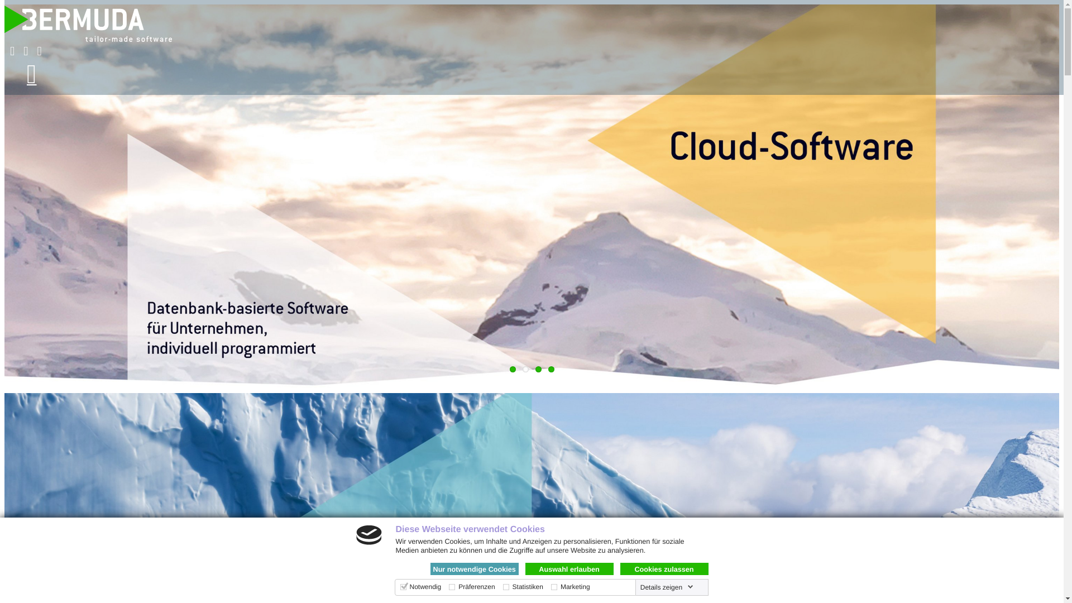 Image resolution: width=1072 pixels, height=603 pixels. I want to click on Nur notwendige Cookies, so click(474, 569).